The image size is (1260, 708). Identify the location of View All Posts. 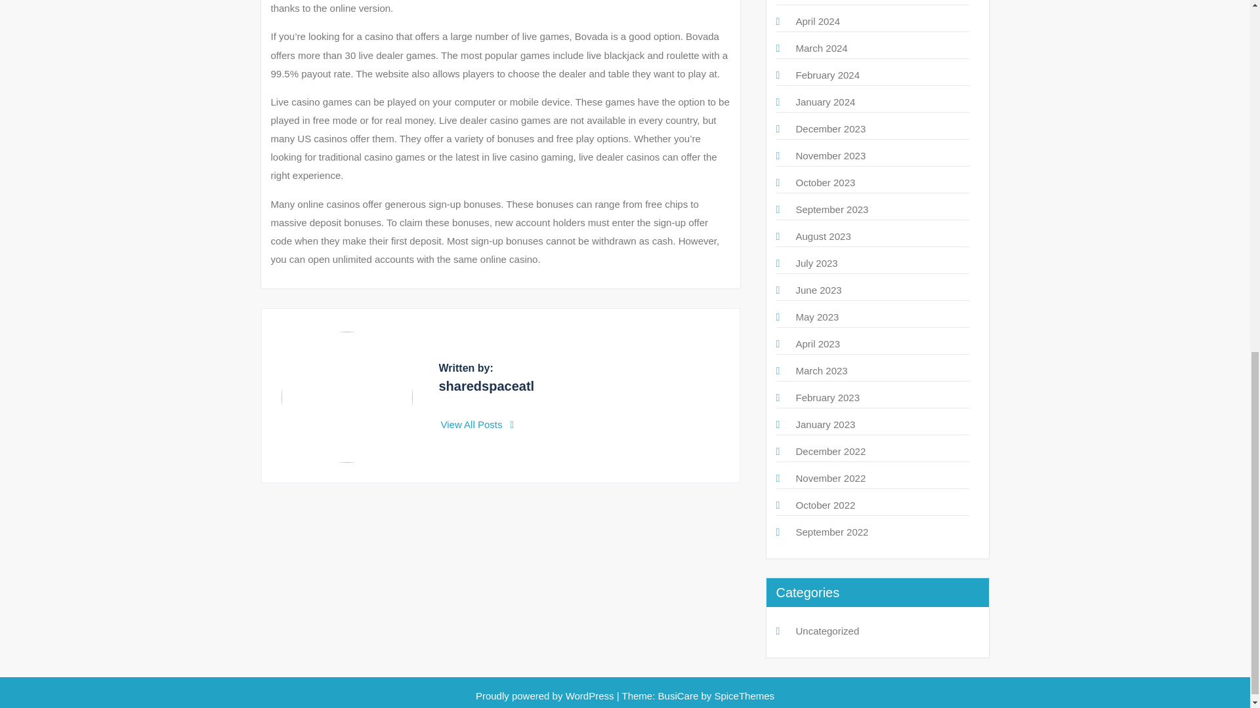
(478, 424).